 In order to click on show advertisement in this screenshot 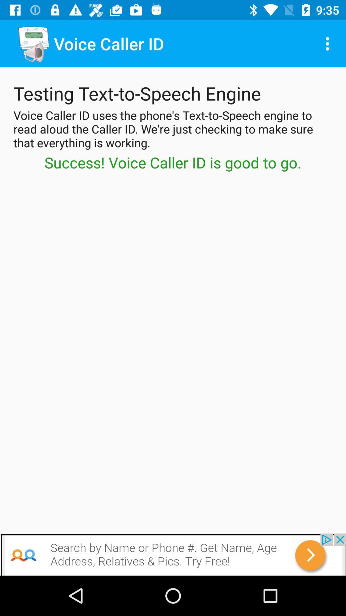, I will do `click(173, 554)`.